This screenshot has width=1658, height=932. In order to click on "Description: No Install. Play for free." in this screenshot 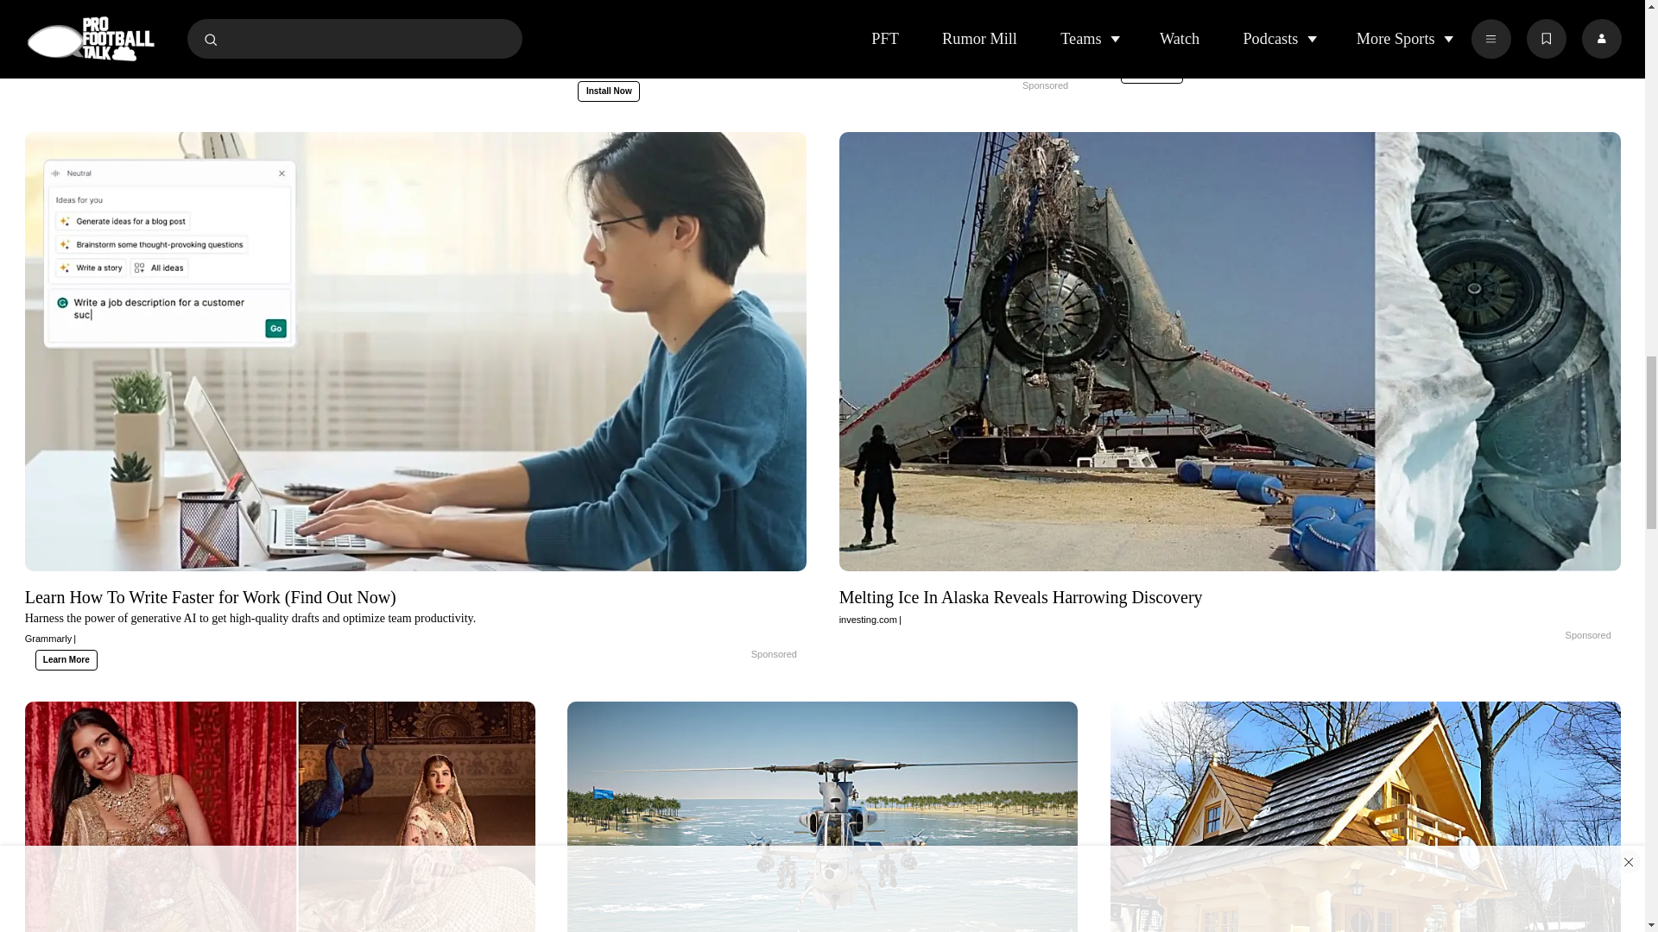, I will do `click(1366, 31)`.